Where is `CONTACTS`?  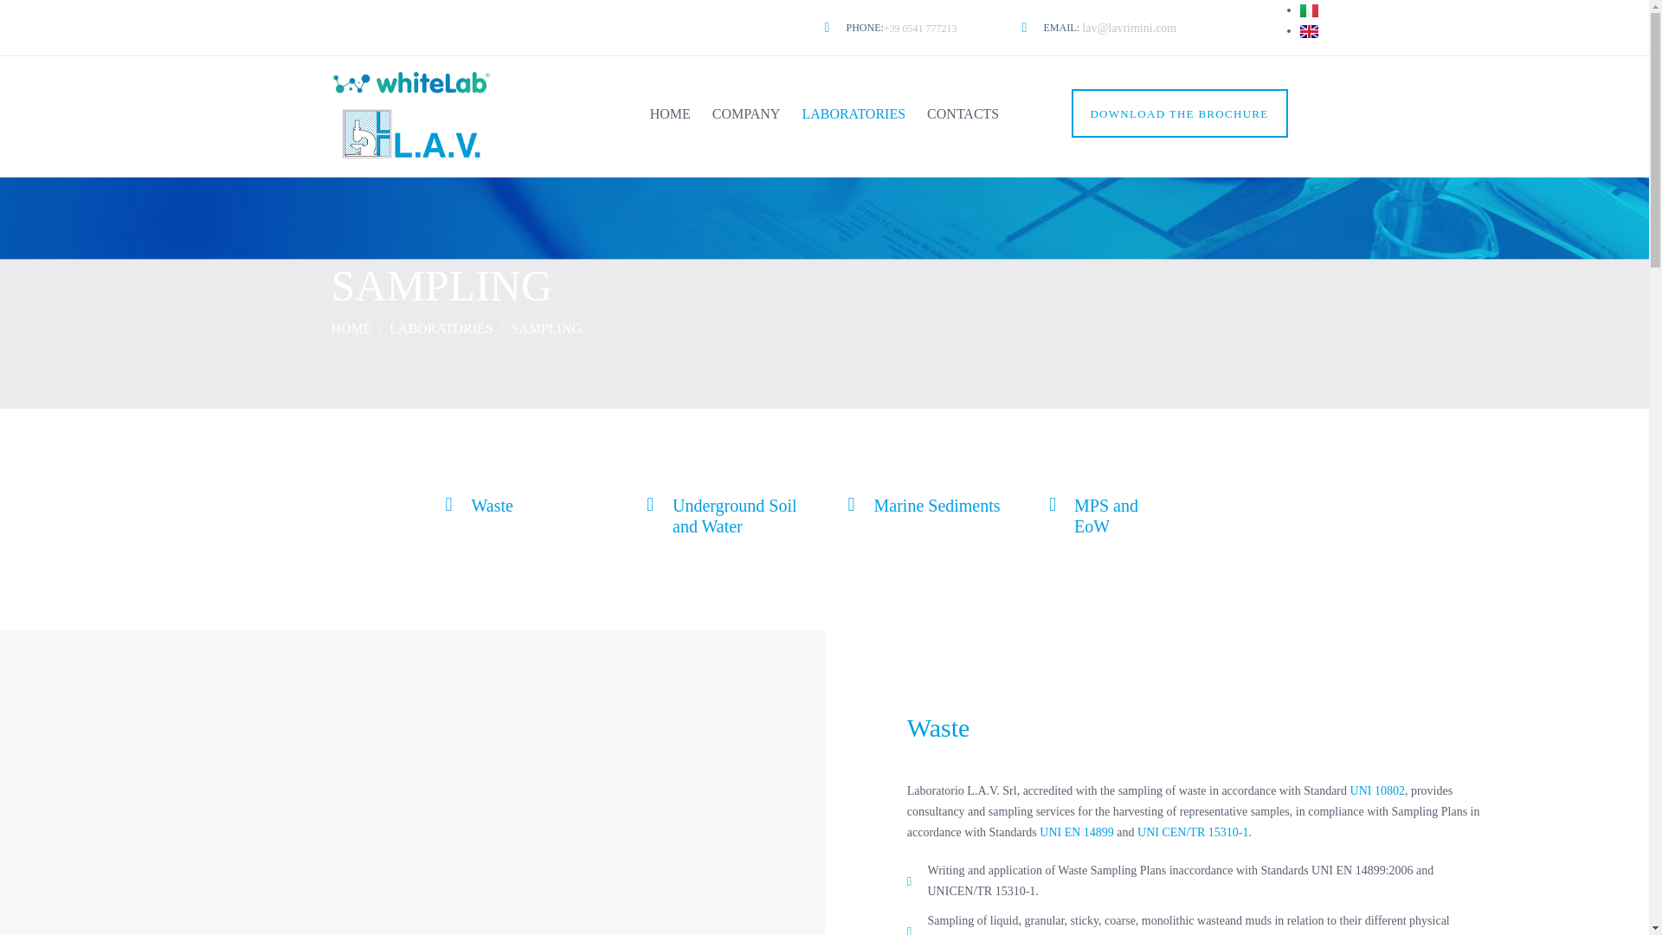
CONTACTS is located at coordinates (963, 114).